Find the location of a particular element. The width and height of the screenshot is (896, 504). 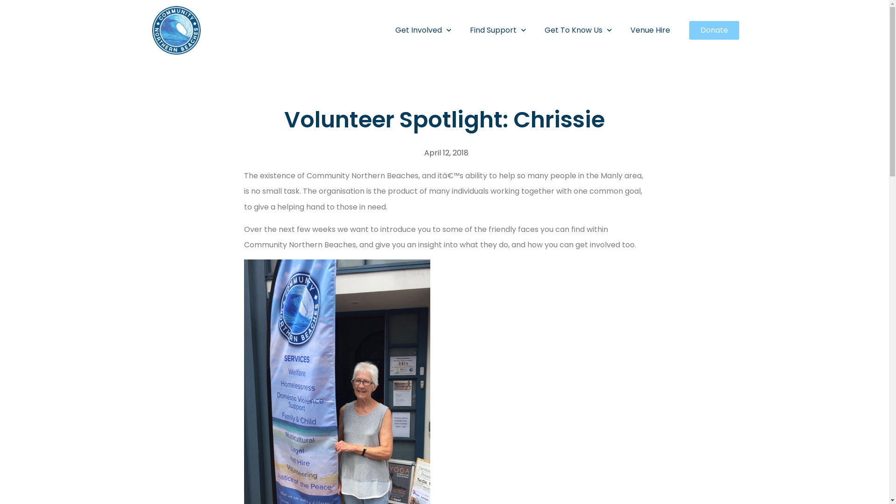

April 12, 2018 is located at coordinates (444, 153).